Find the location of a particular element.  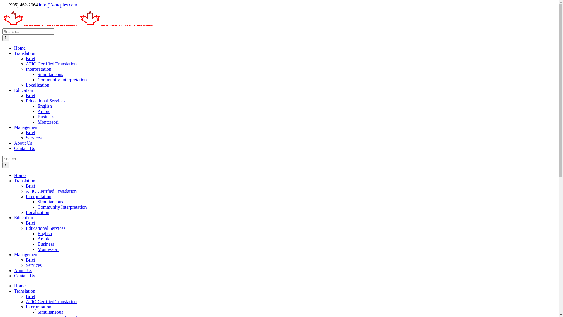

info@3-maples.com is located at coordinates (58, 5).